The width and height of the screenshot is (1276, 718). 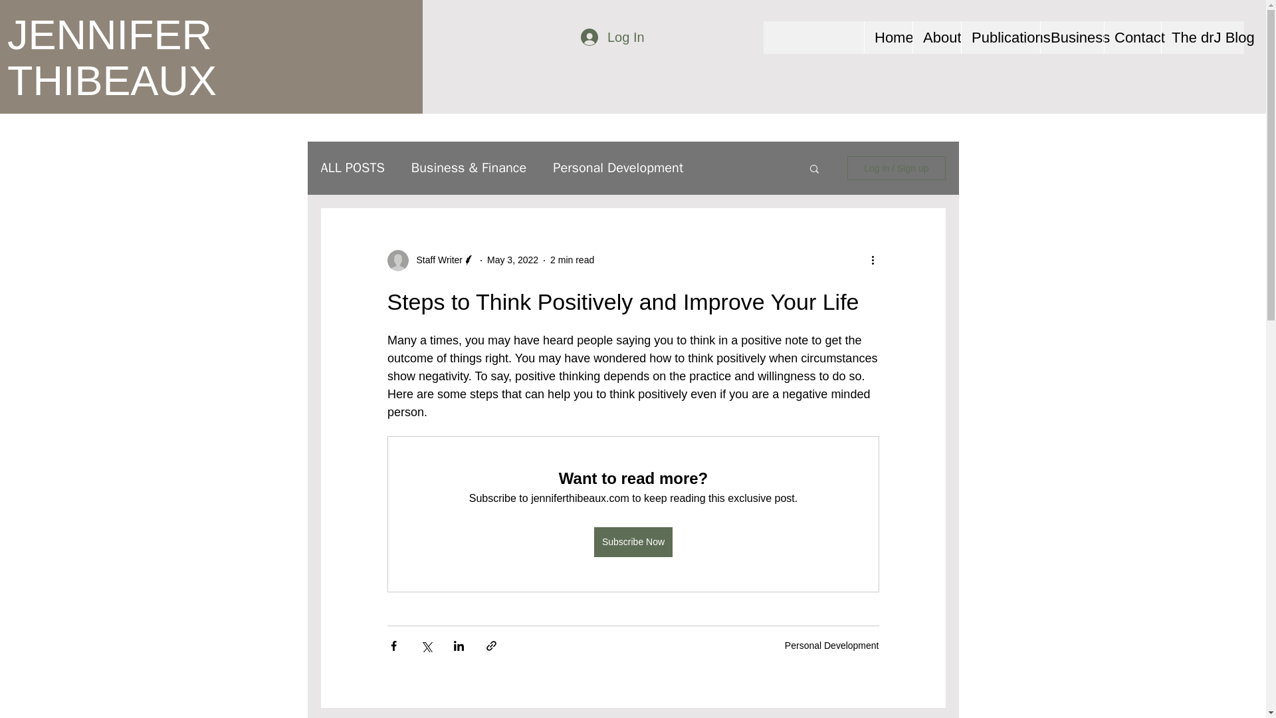 What do you see at coordinates (431, 261) in the screenshot?
I see `Staff Writer` at bounding box center [431, 261].